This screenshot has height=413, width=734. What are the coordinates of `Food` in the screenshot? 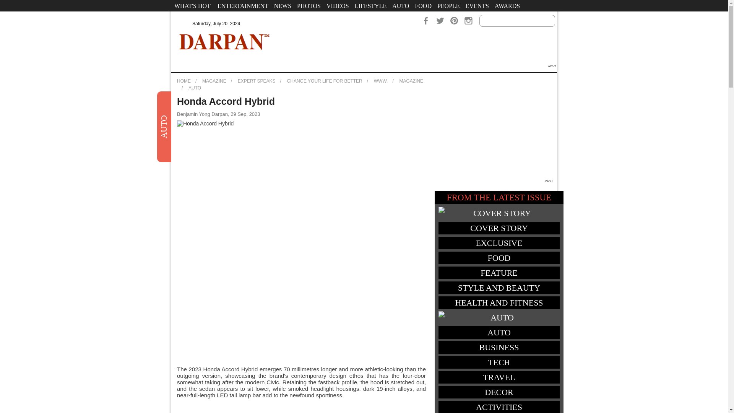 It's located at (423, 6).